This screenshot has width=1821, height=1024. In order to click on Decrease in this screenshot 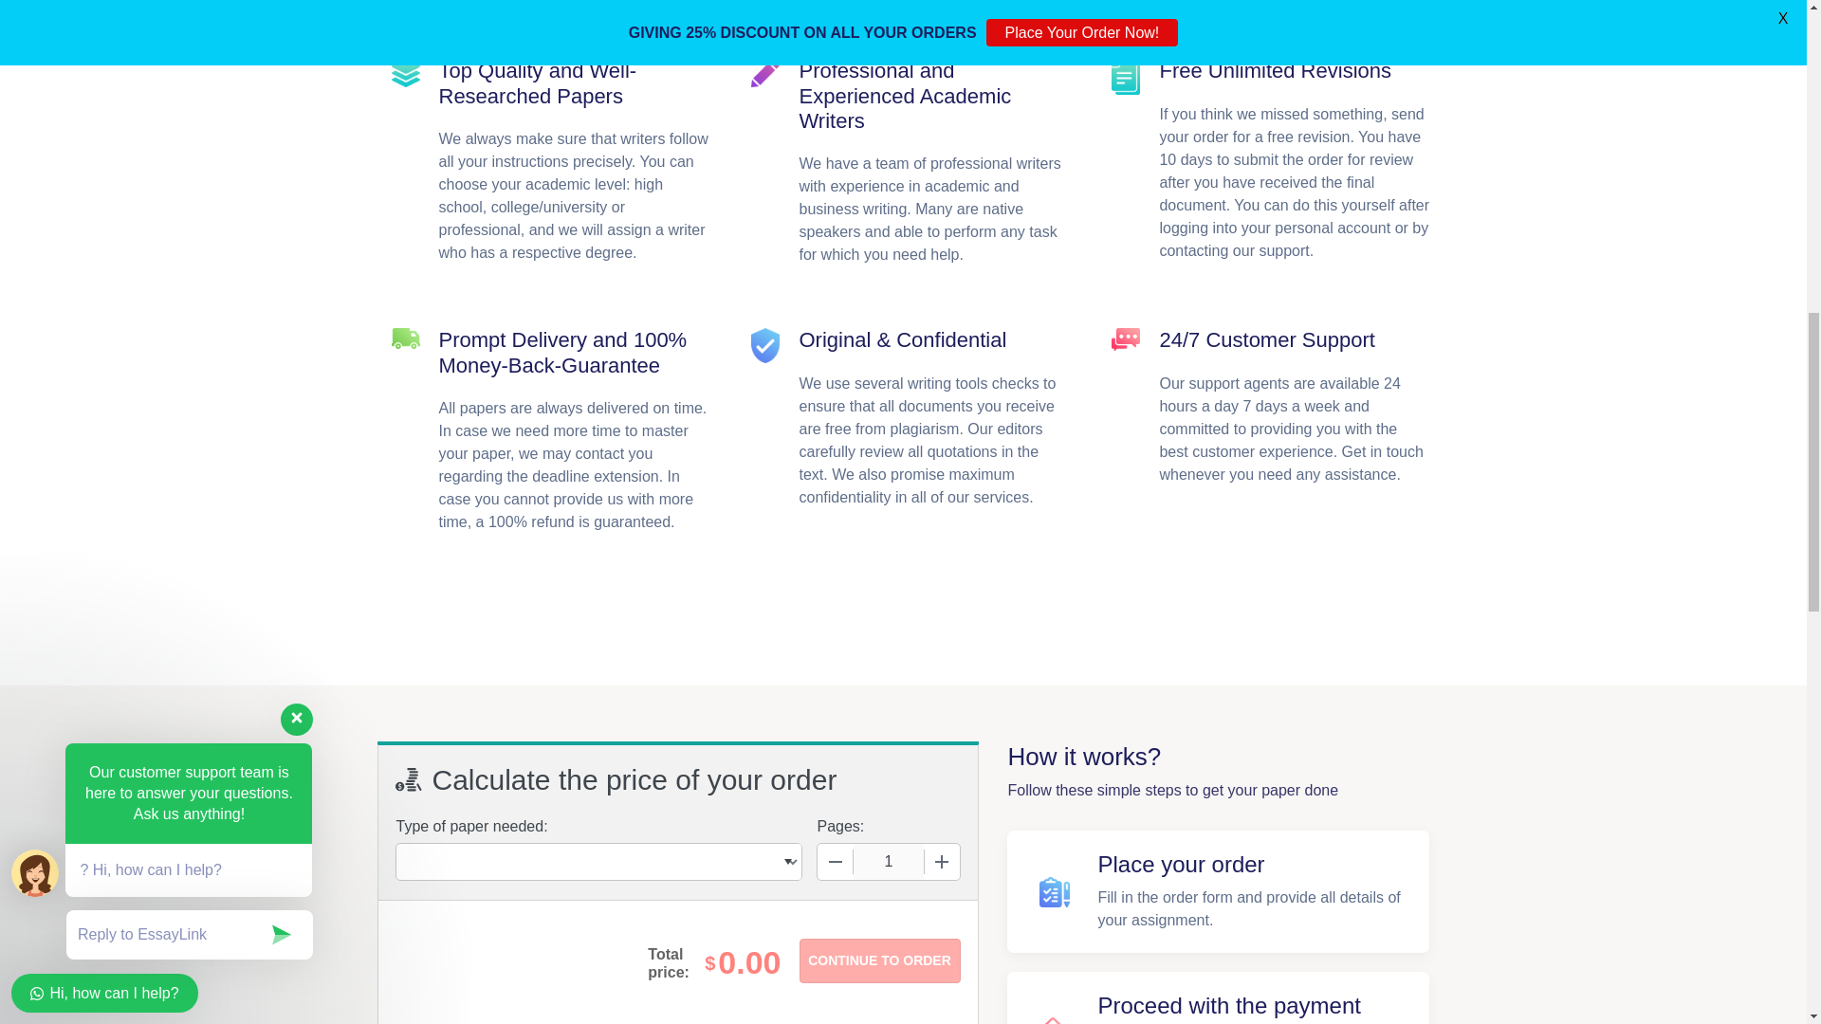, I will do `click(836, 861)`.